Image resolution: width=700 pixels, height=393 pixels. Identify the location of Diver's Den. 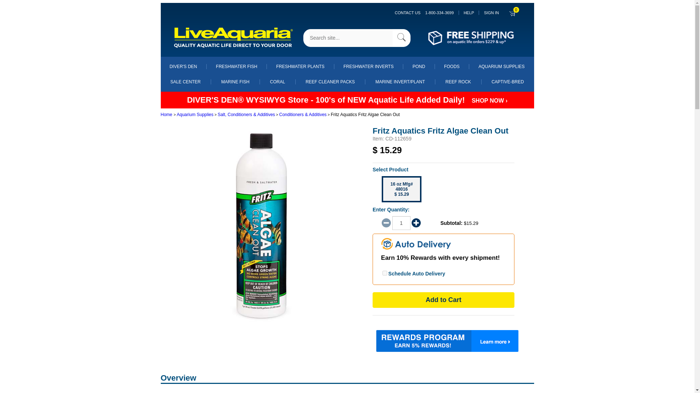
(183, 67).